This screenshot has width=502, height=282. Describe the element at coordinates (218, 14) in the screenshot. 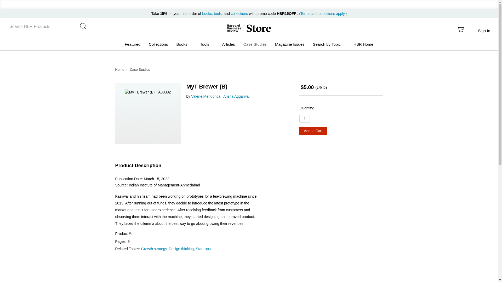

I see `tools,` at that location.